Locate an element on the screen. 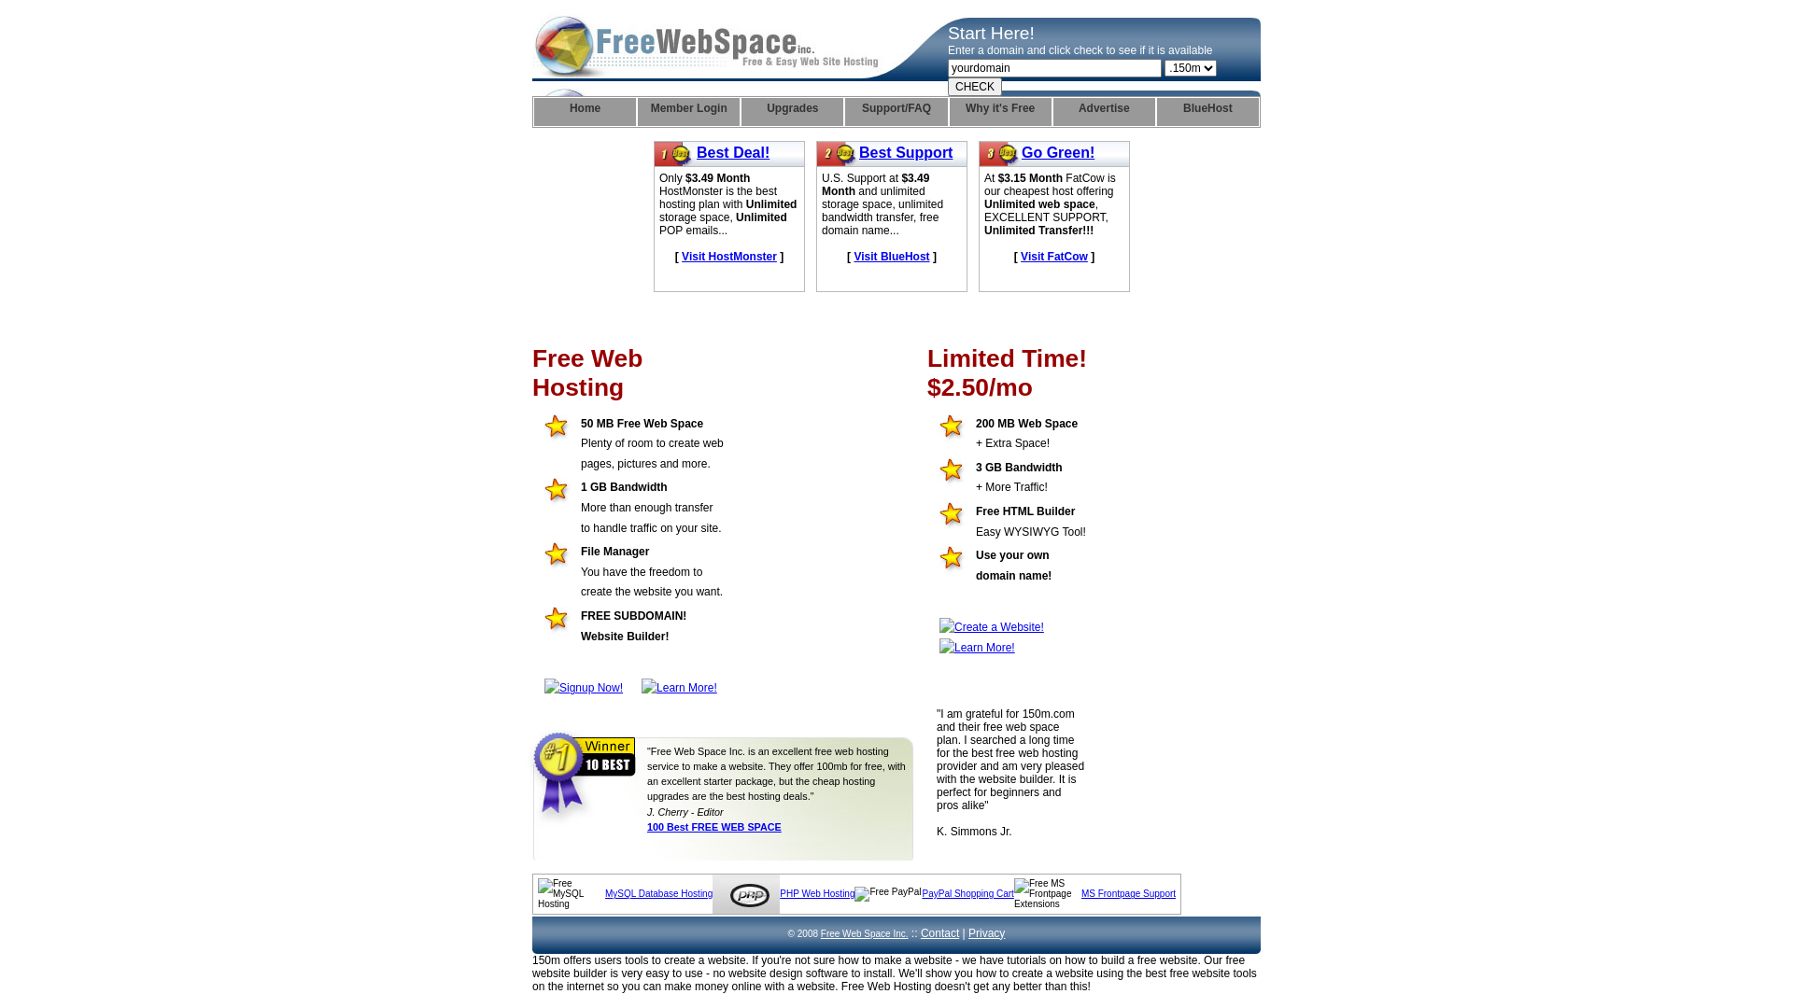  Contact is located at coordinates (939, 933).